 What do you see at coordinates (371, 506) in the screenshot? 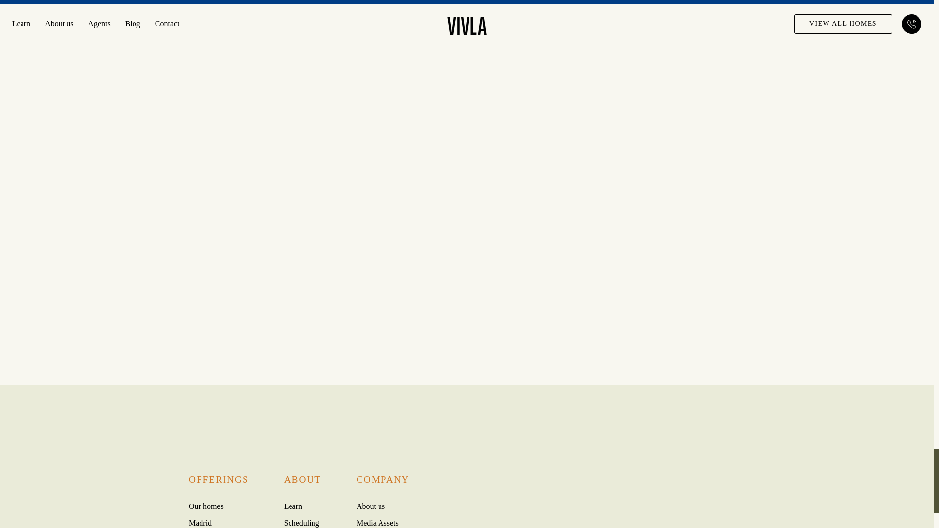
I see `About us` at bounding box center [371, 506].